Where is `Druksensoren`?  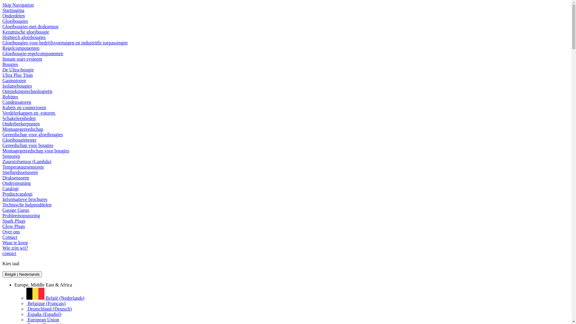
Druksensoren is located at coordinates (16, 178).